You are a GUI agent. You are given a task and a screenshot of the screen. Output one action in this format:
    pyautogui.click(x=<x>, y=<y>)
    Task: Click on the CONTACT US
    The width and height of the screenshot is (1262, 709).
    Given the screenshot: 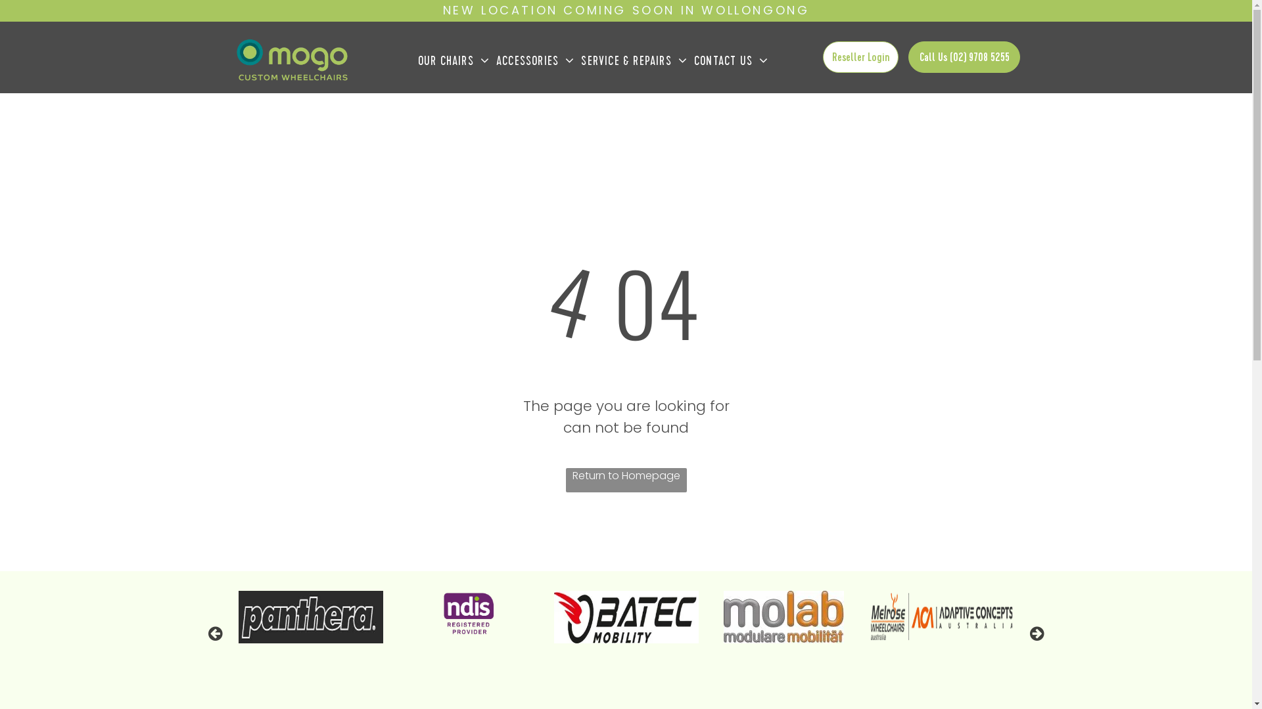 What is the action you would take?
    pyautogui.click(x=731, y=61)
    